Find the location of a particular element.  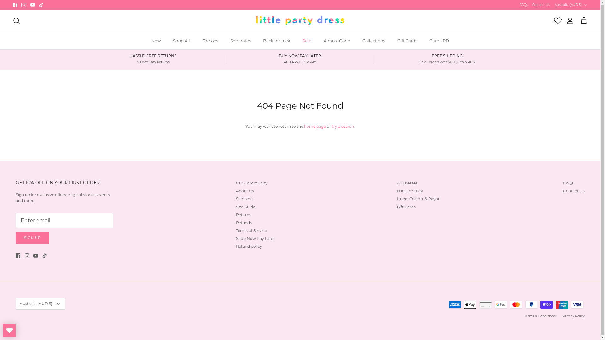

Shop All is located at coordinates (181, 41).